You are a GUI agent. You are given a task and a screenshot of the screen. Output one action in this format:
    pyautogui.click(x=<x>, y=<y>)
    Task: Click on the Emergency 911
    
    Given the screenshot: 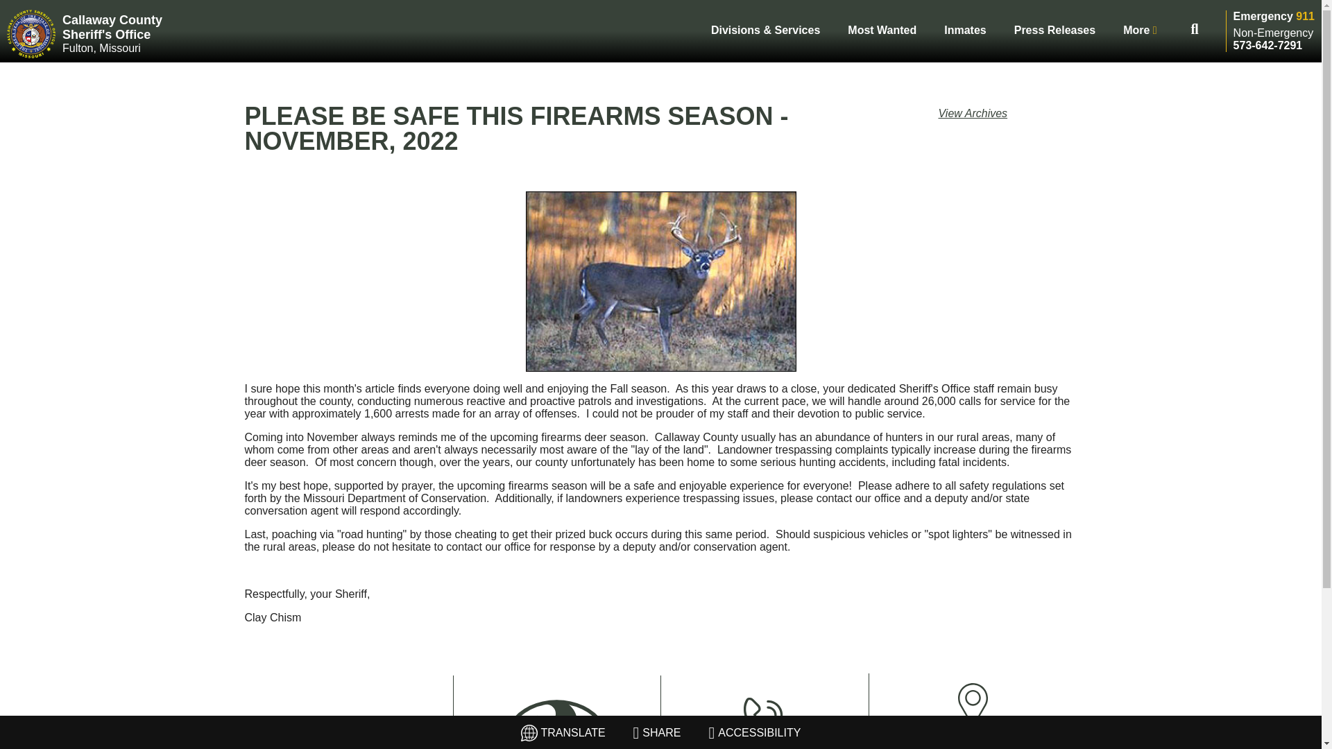 What is the action you would take?
    pyautogui.click(x=1274, y=17)
    